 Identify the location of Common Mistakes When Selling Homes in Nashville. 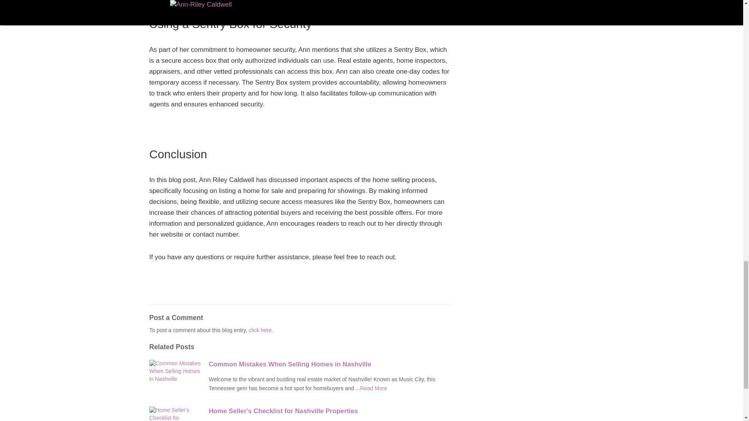
(331, 364).